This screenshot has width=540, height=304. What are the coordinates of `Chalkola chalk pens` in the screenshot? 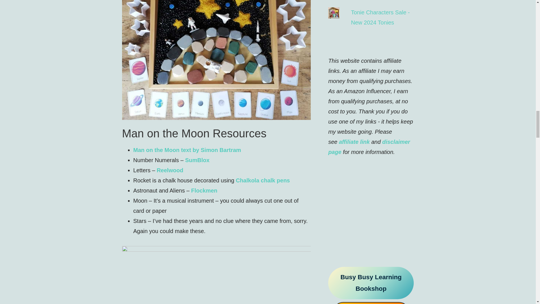 It's located at (262, 180).